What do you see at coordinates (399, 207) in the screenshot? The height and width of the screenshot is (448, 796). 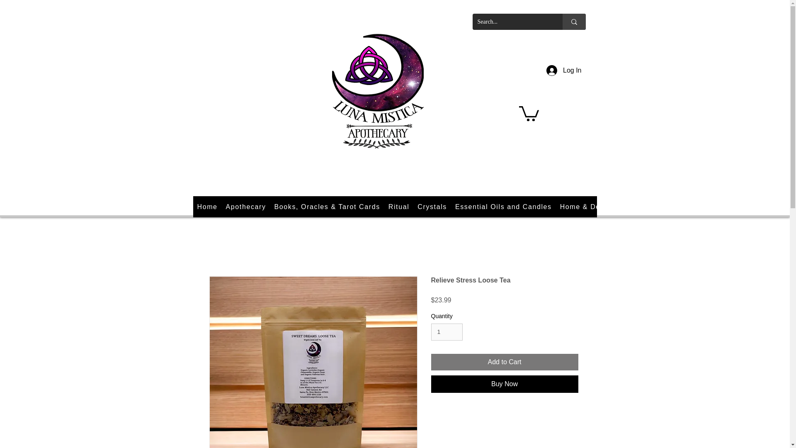 I see `Ritual` at bounding box center [399, 207].